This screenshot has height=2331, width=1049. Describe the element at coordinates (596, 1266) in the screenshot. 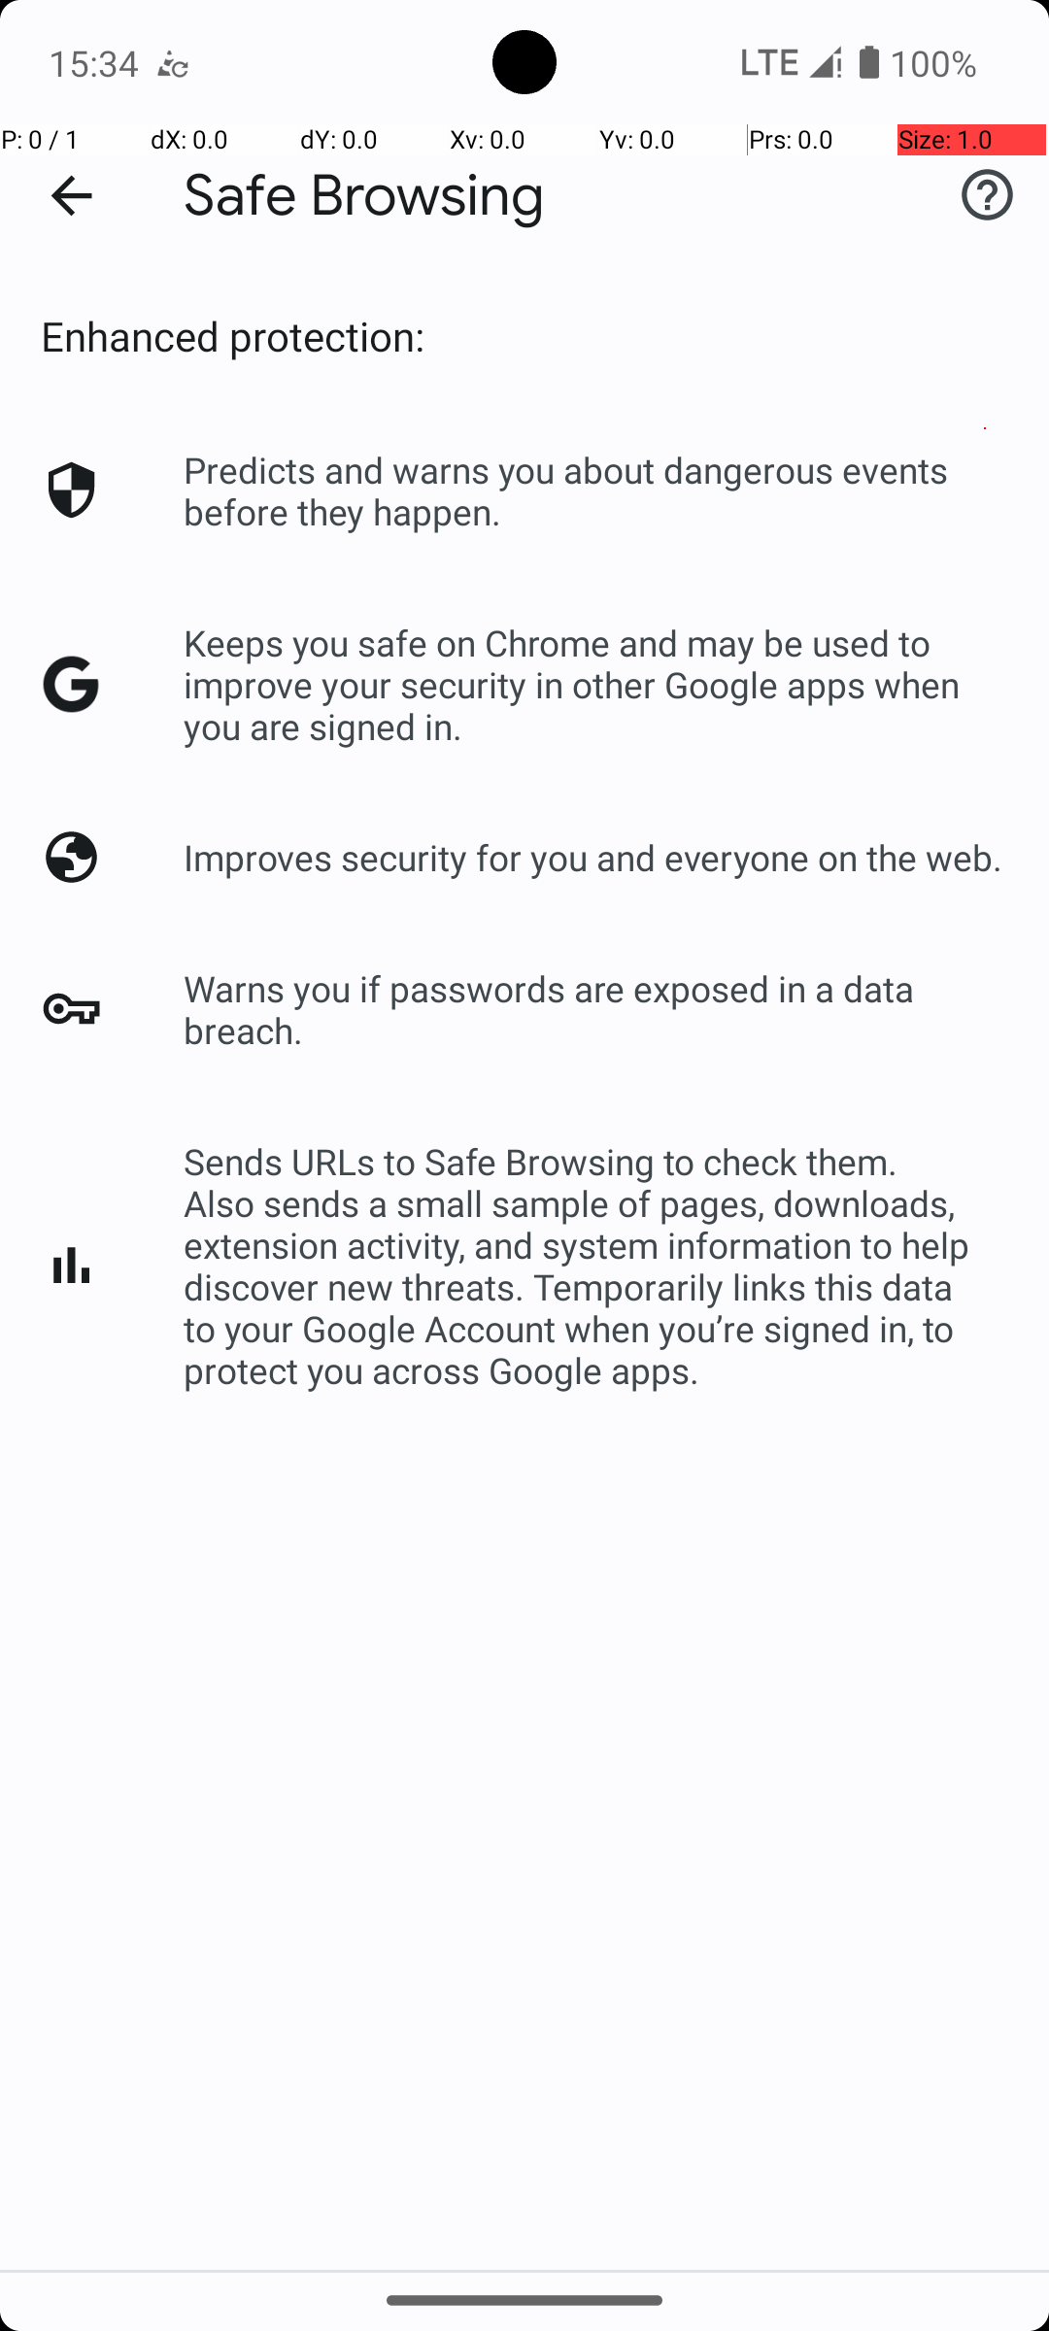

I see `Sends URLs to Safe Browsing to check them. Also sends a small sample of pages, downloads, extension activity, and system information to help discover new threats. Temporarily links this data to your Google Account when you’re signed in, to protect you across Google apps.` at that location.